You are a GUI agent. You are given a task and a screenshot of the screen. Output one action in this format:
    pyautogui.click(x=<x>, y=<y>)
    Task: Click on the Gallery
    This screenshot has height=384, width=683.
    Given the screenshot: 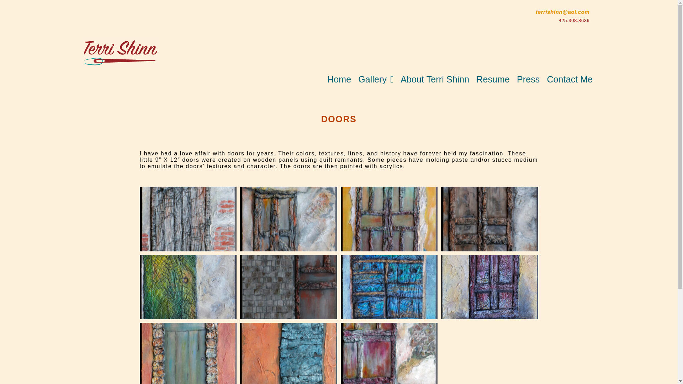 What is the action you would take?
    pyautogui.click(x=376, y=79)
    